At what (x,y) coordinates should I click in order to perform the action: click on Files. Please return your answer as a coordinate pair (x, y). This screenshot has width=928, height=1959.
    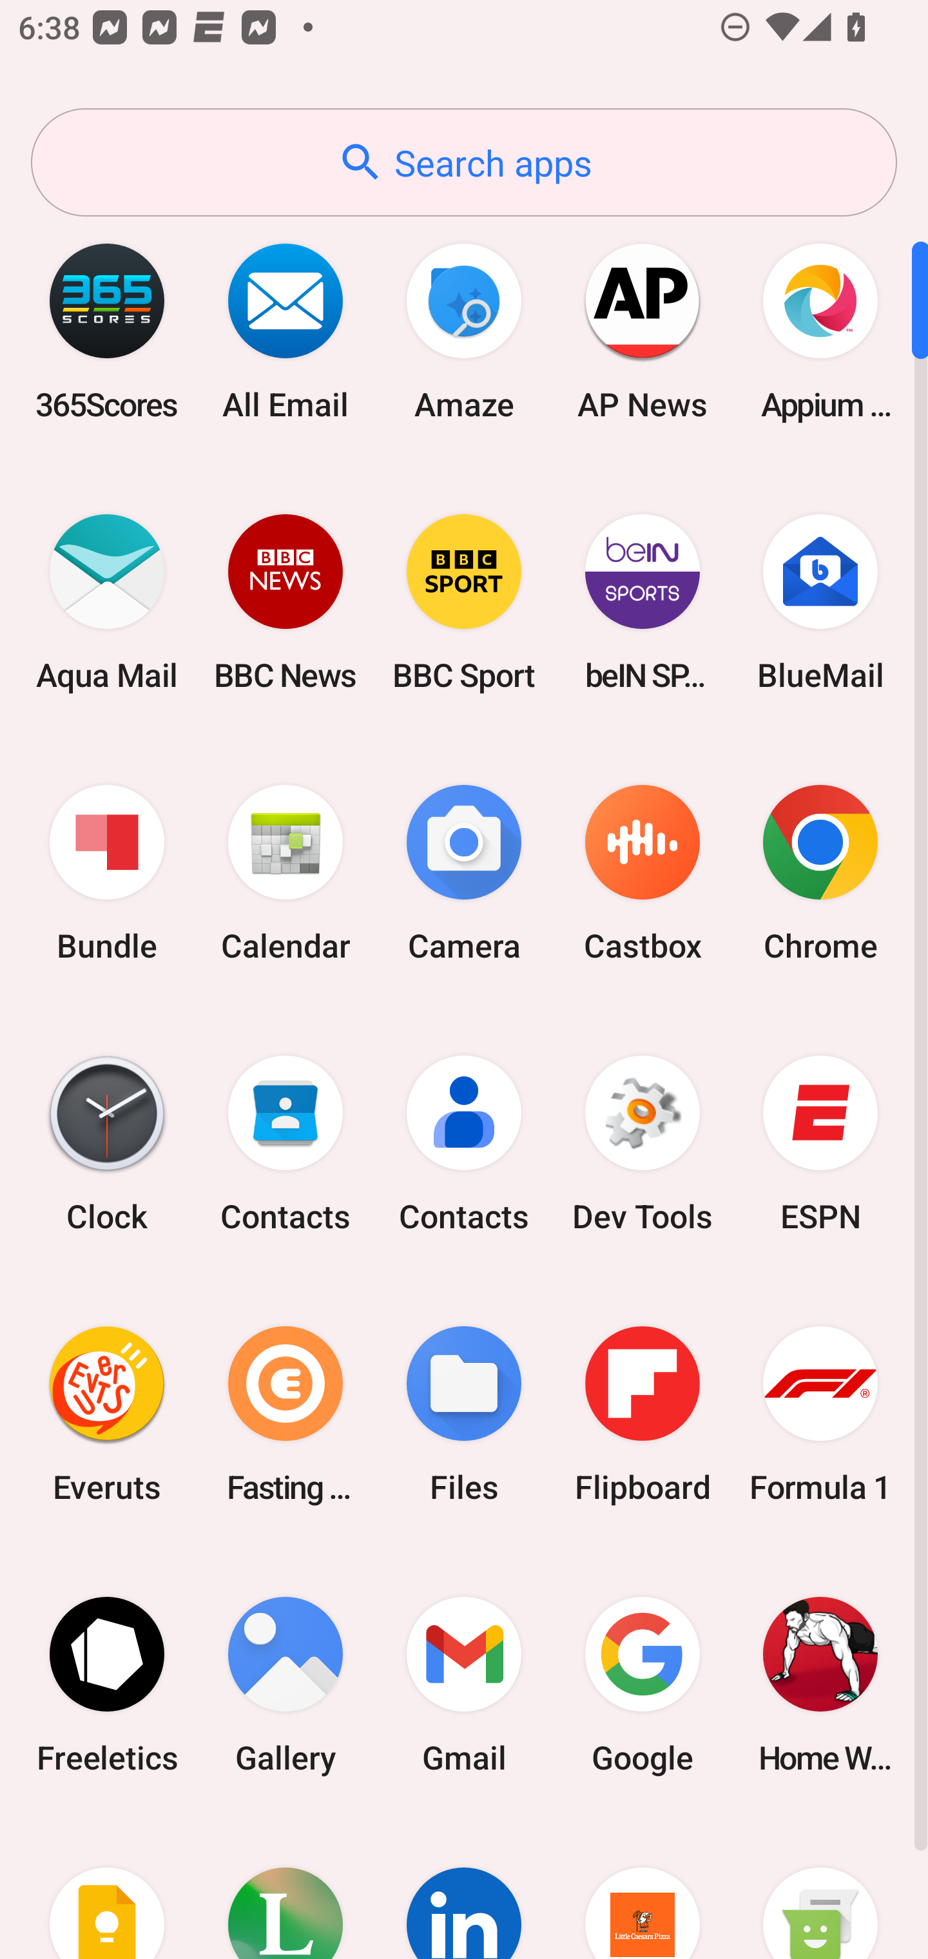
    Looking at the image, I should click on (464, 1414).